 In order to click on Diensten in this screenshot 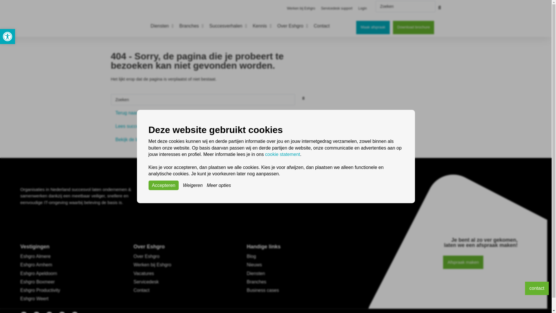, I will do `click(160, 26)`.